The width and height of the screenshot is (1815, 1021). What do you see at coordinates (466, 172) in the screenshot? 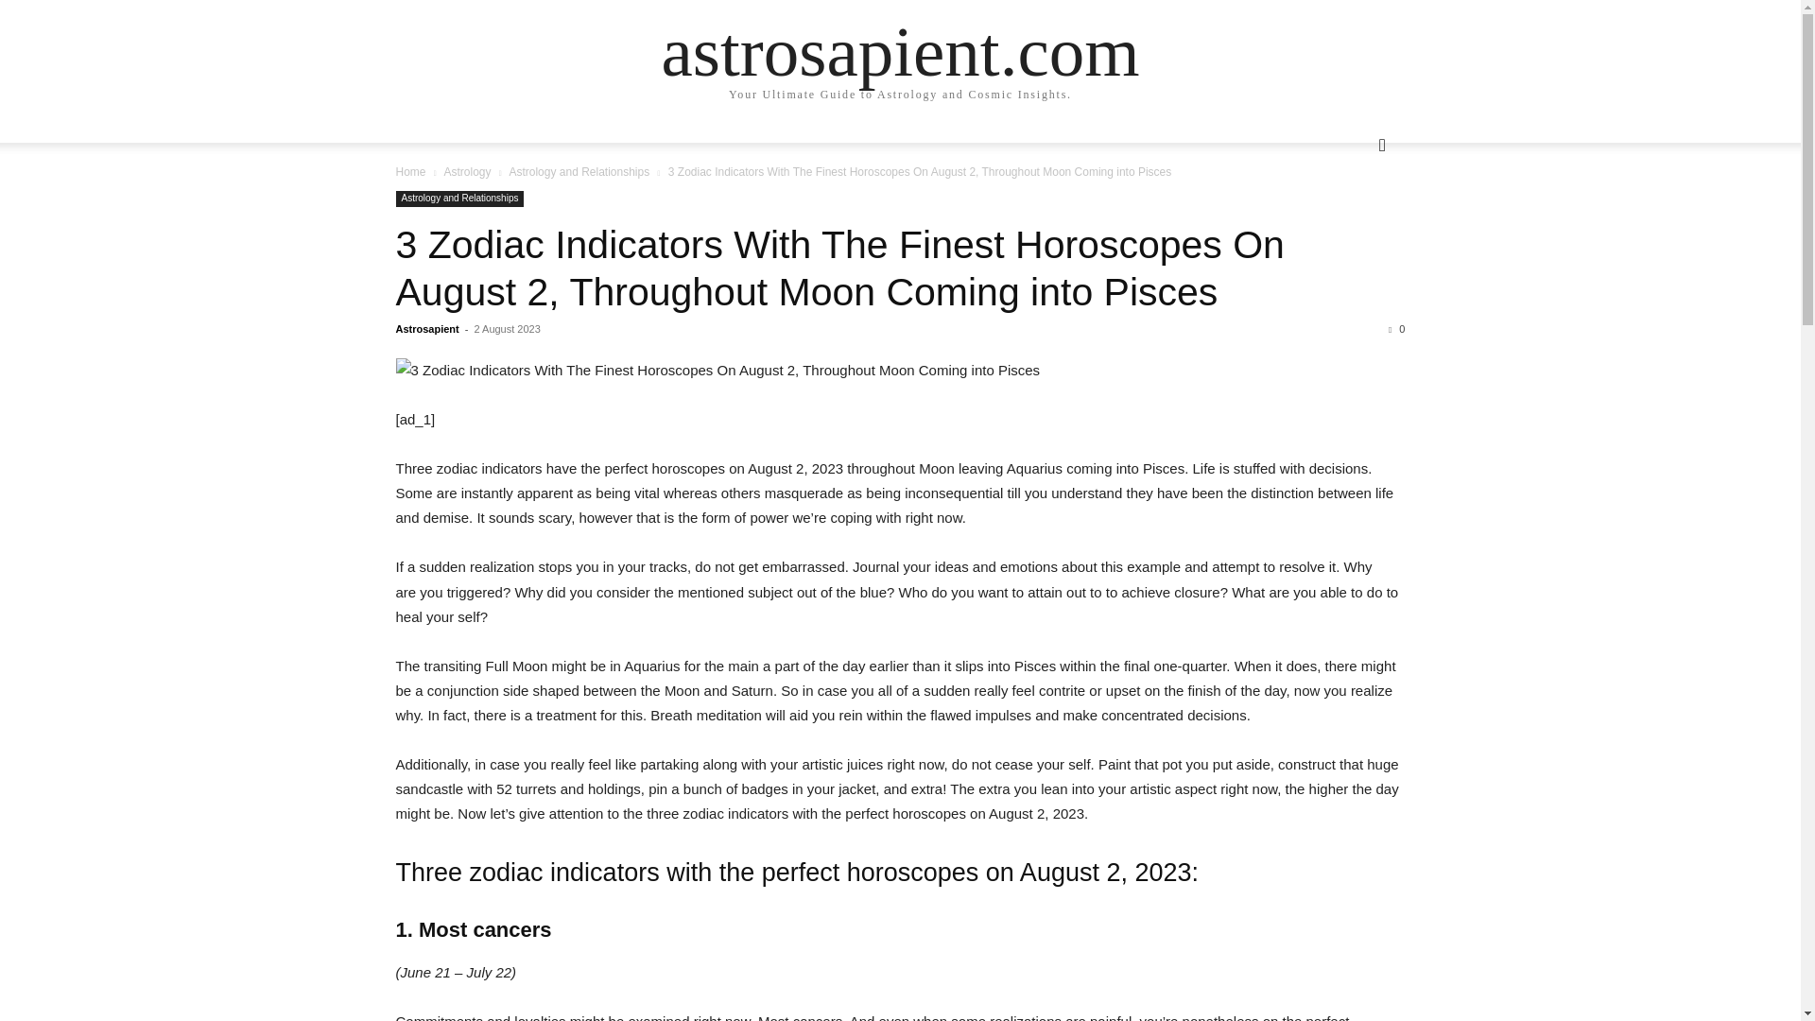
I see `Astrology` at bounding box center [466, 172].